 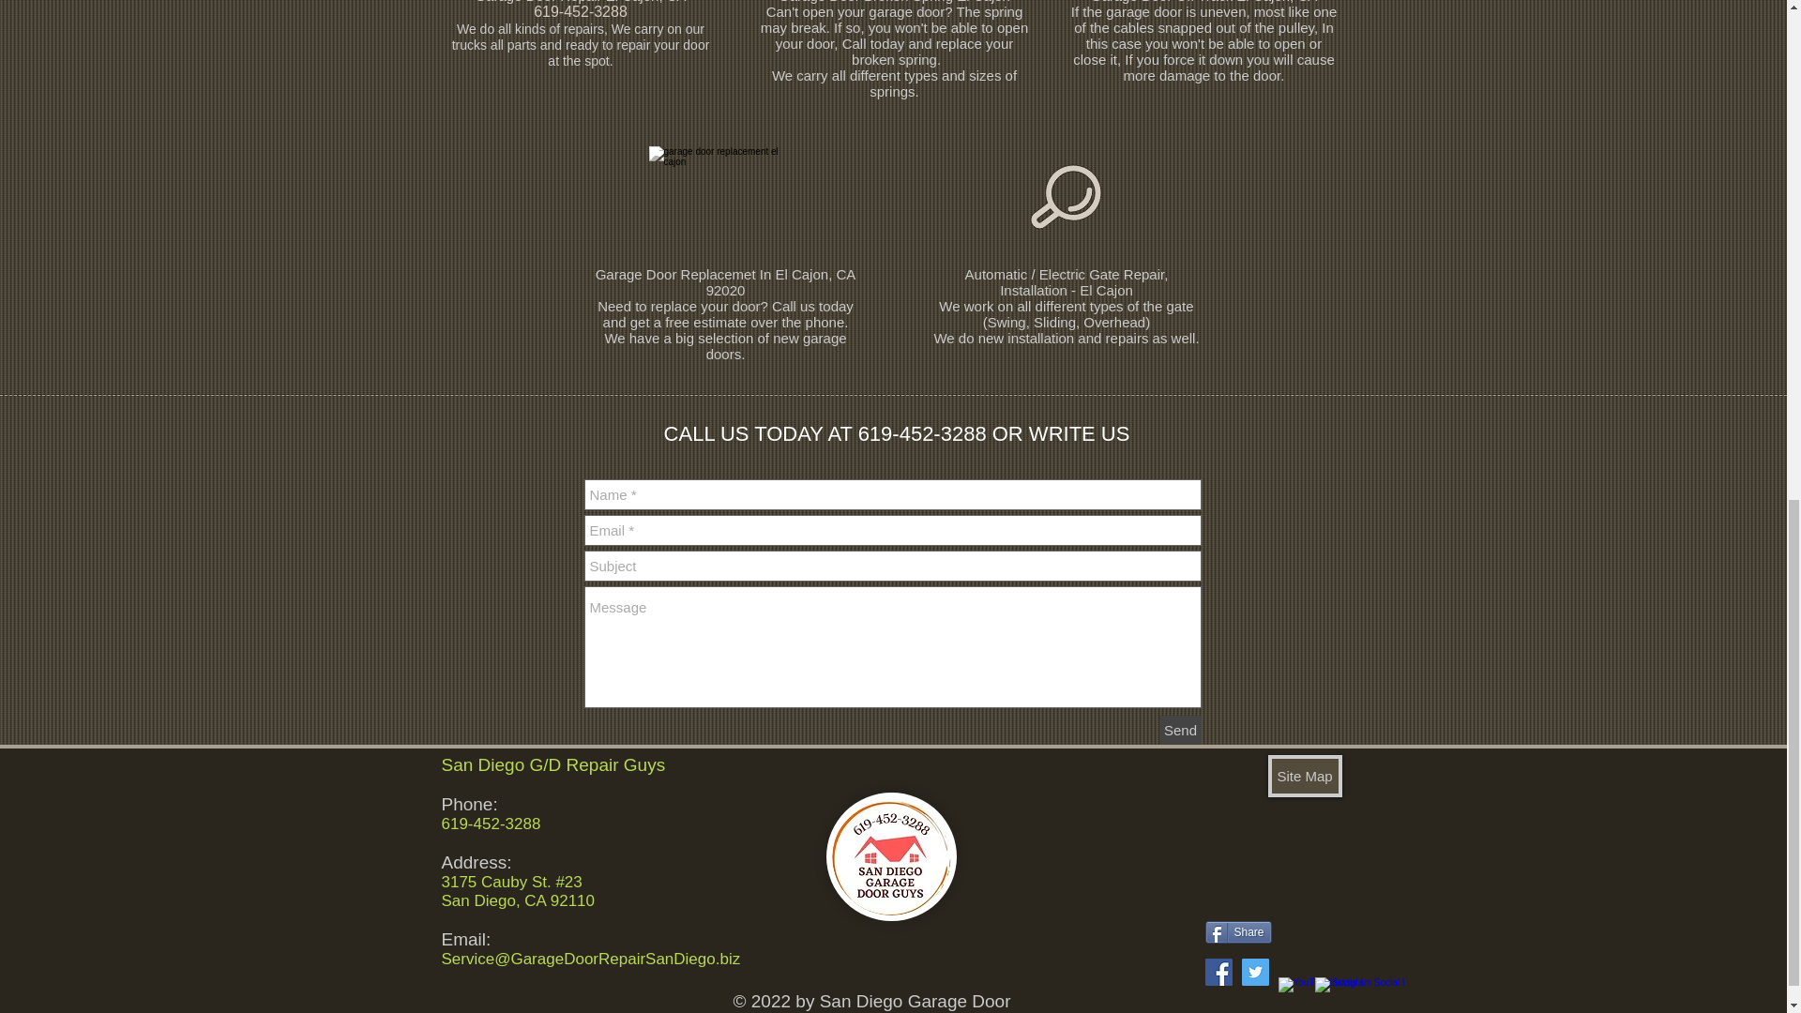 What do you see at coordinates (1318, 924) in the screenshot?
I see `Facebook Like` at bounding box center [1318, 924].